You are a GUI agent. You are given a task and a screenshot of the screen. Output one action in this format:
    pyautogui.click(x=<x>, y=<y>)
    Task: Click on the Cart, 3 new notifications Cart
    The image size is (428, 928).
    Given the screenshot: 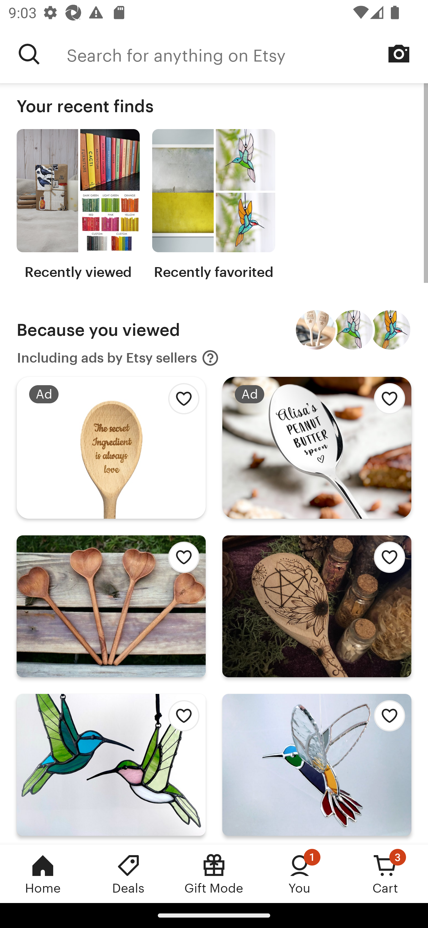 What is the action you would take?
    pyautogui.click(x=385, y=874)
    